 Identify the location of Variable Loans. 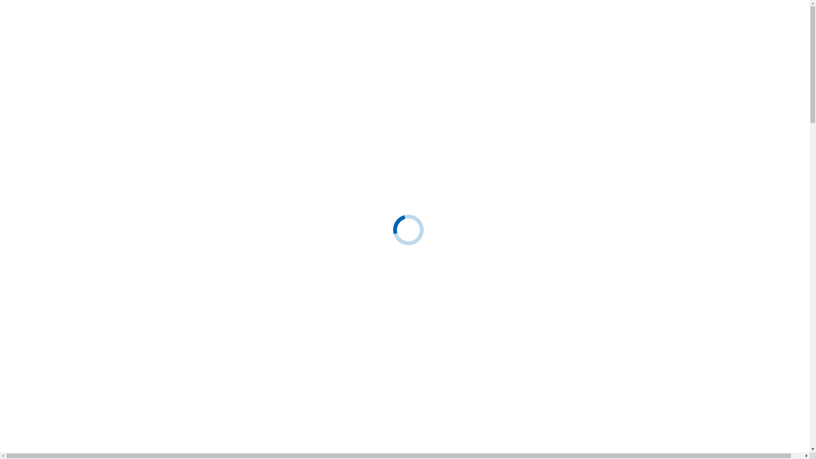
(92, 288).